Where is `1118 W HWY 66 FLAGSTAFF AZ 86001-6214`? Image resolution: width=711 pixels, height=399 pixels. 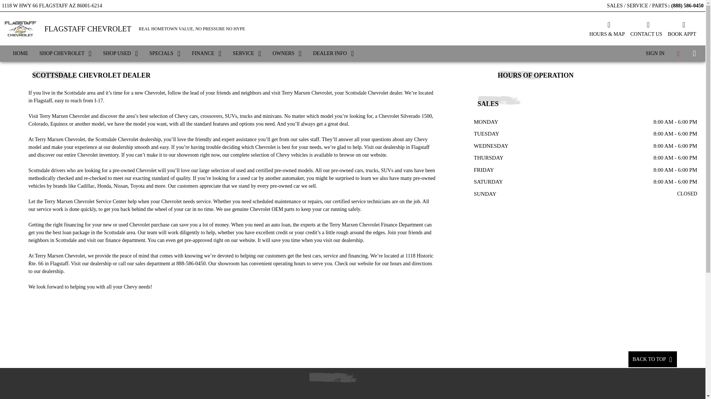 1118 W HWY 66 FLAGSTAFF AZ 86001-6214 is located at coordinates (52, 4).